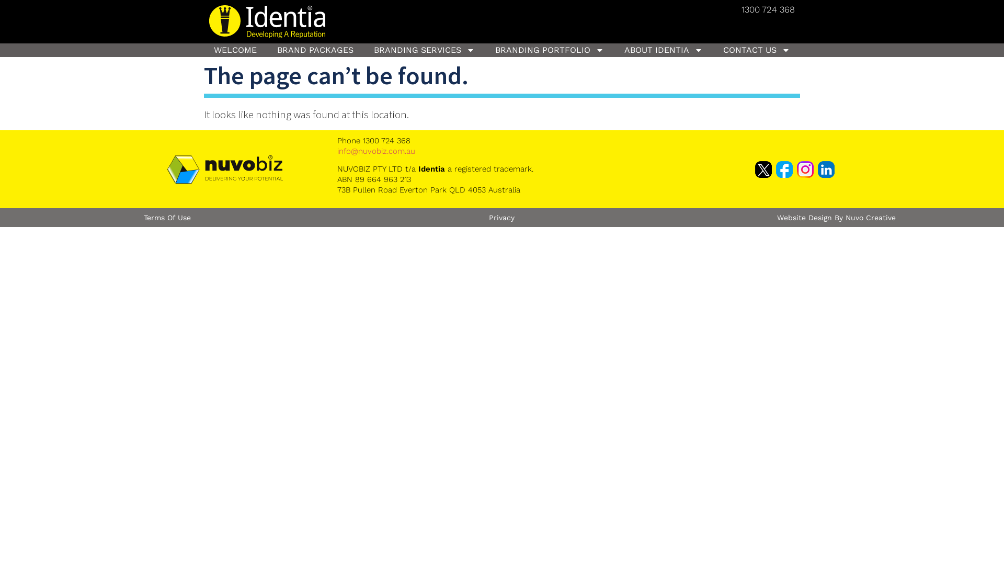 Image resolution: width=1004 pixels, height=565 pixels. Describe the element at coordinates (167, 218) in the screenshot. I see `Terms Of Use` at that location.